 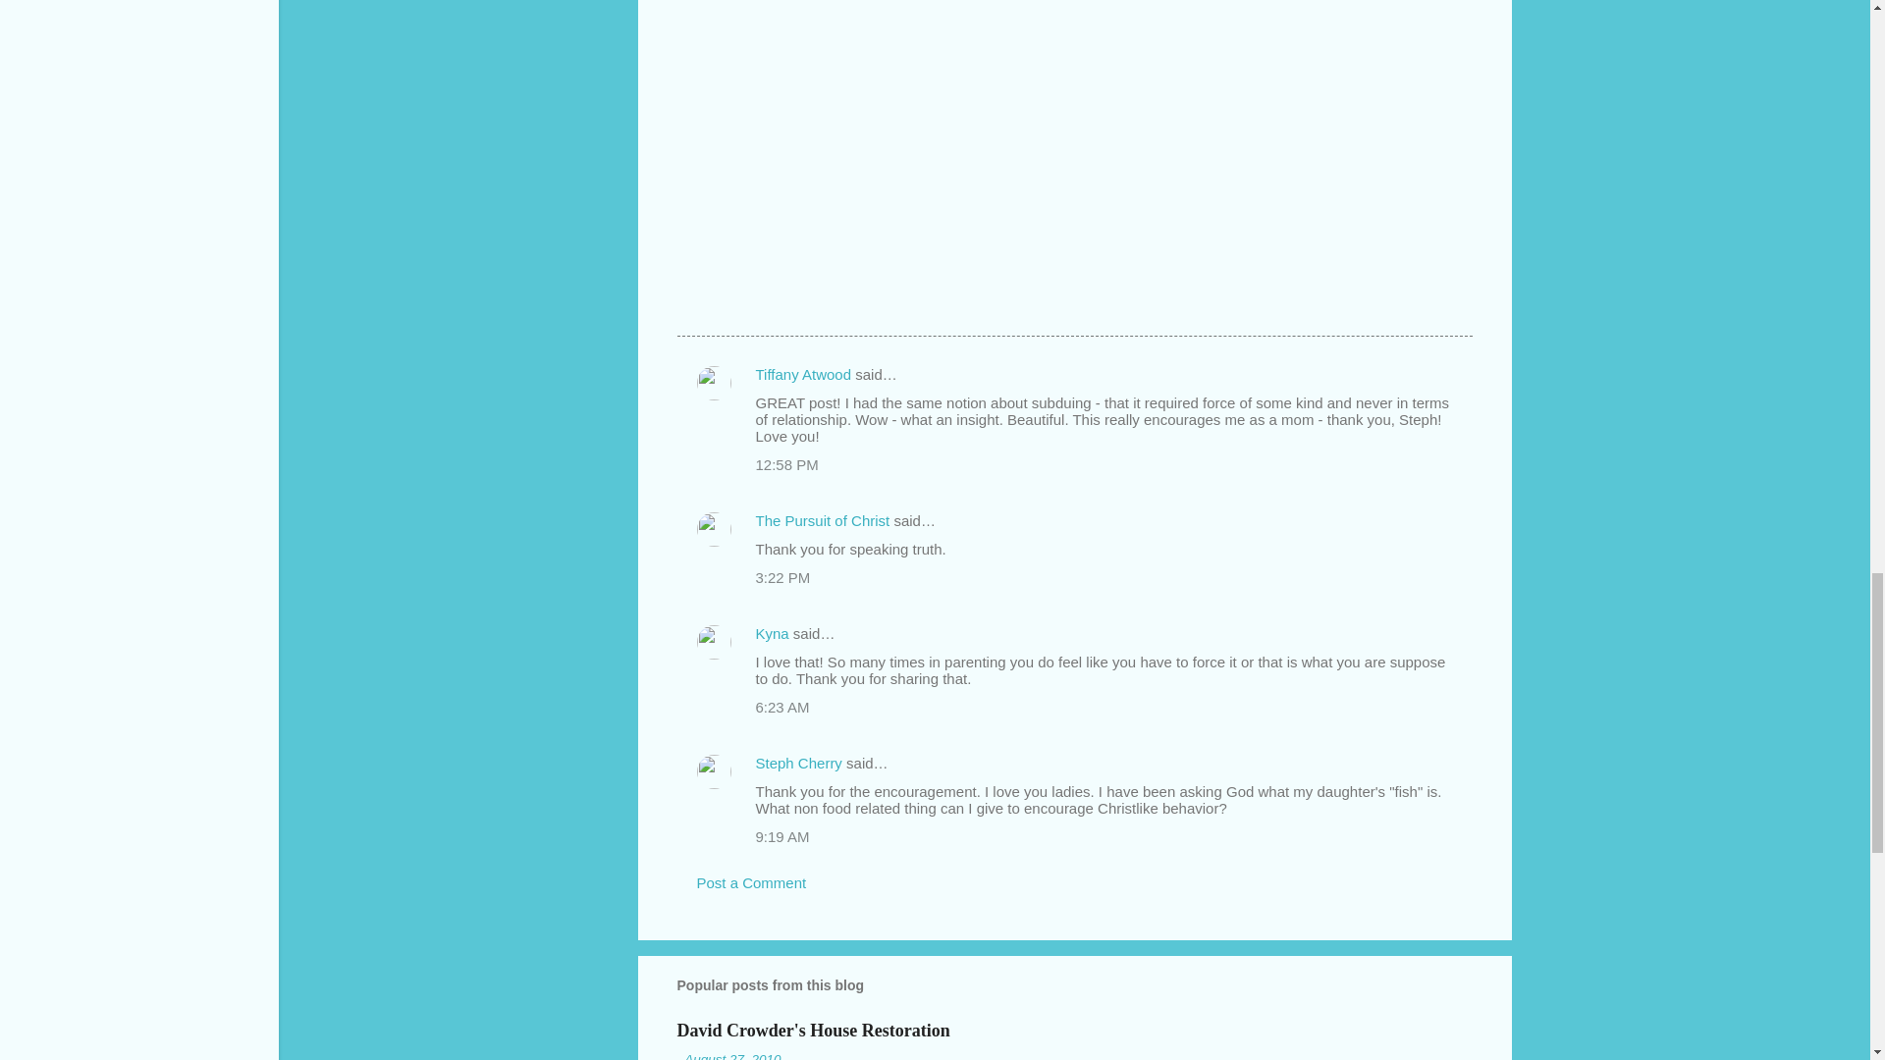 I want to click on David Crowder's House Restoration, so click(x=813, y=1030).